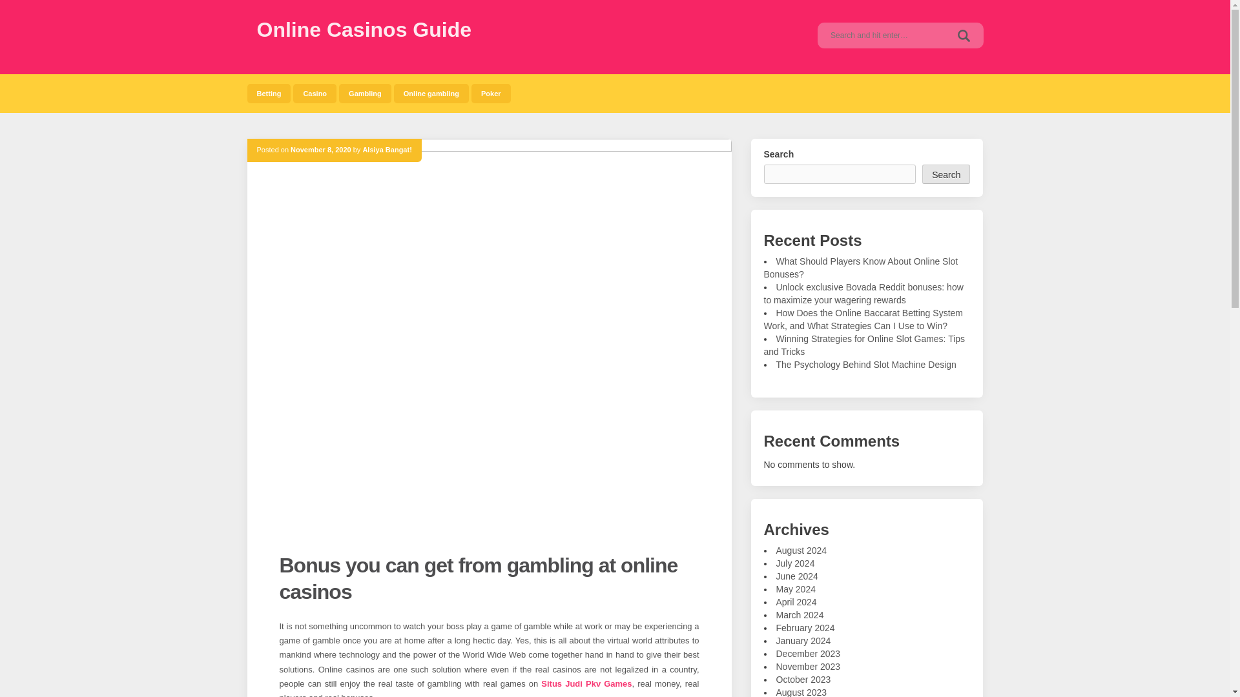 The image size is (1240, 697). What do you see at coordinates (801, 692) in the screenshot?
I see `August 2023` at bounding box center [801, 692].